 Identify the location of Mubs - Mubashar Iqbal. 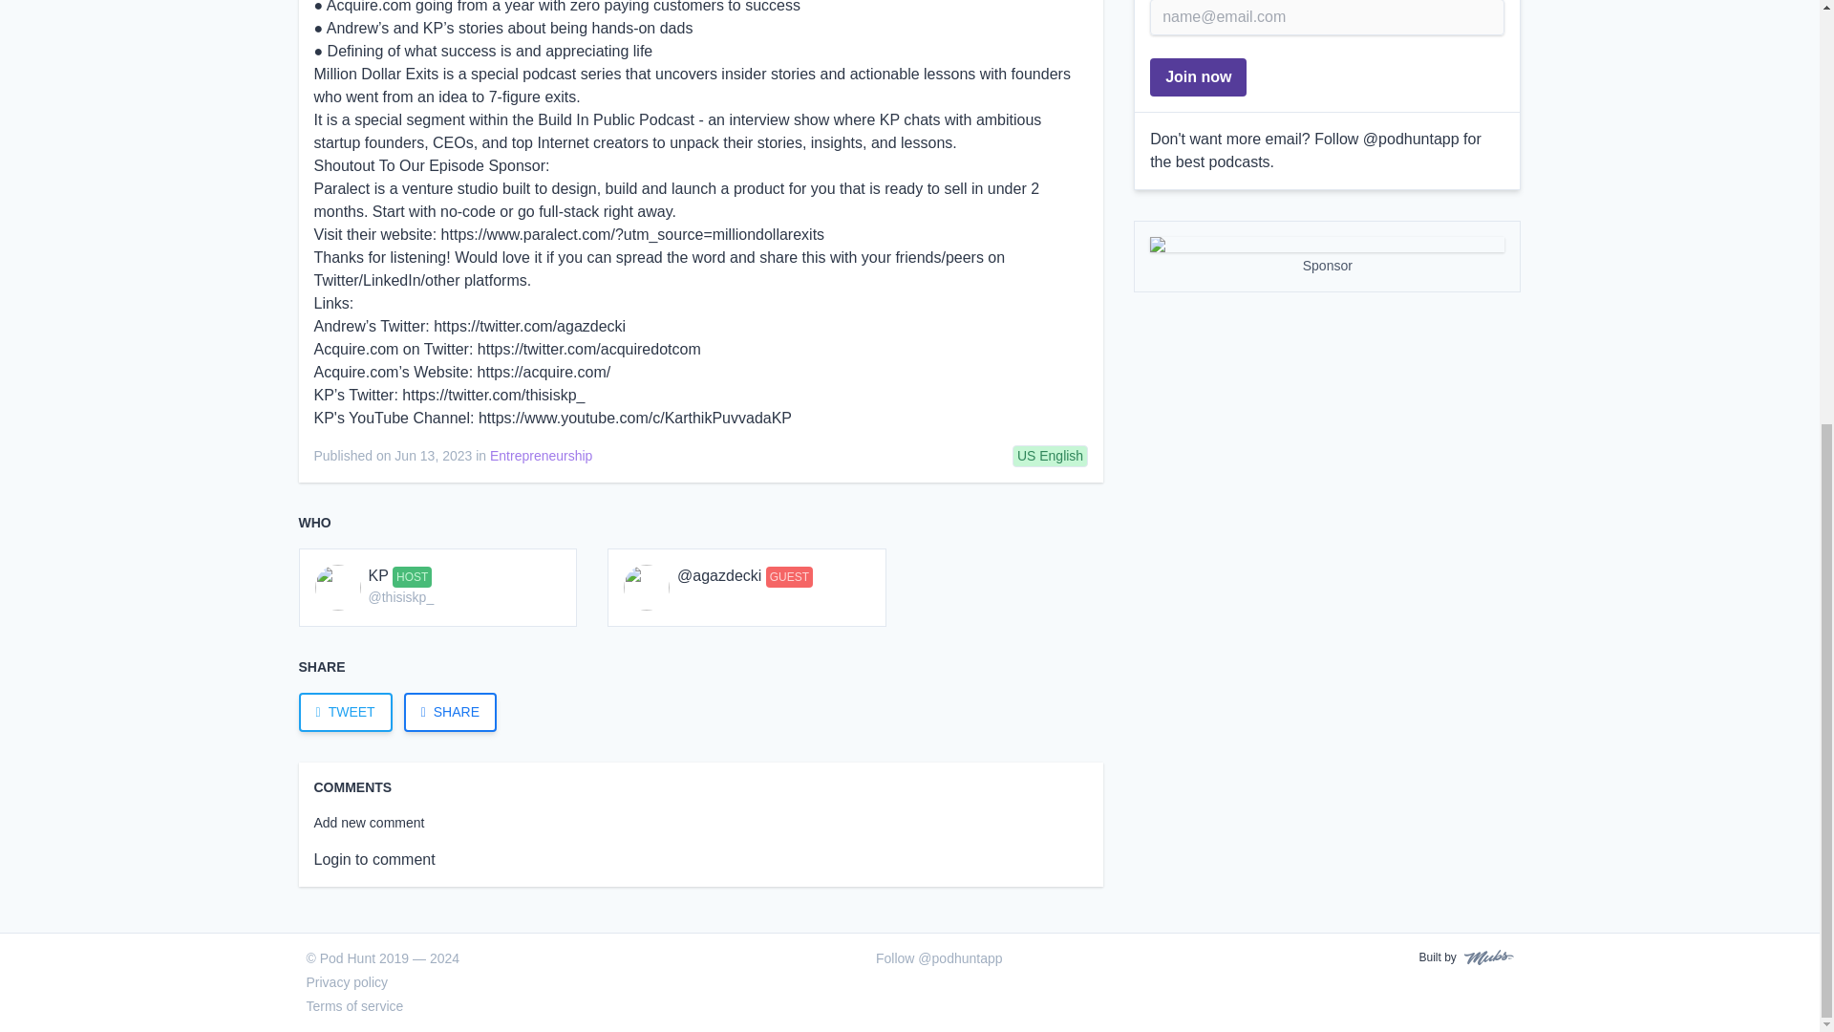
(1484, 957).